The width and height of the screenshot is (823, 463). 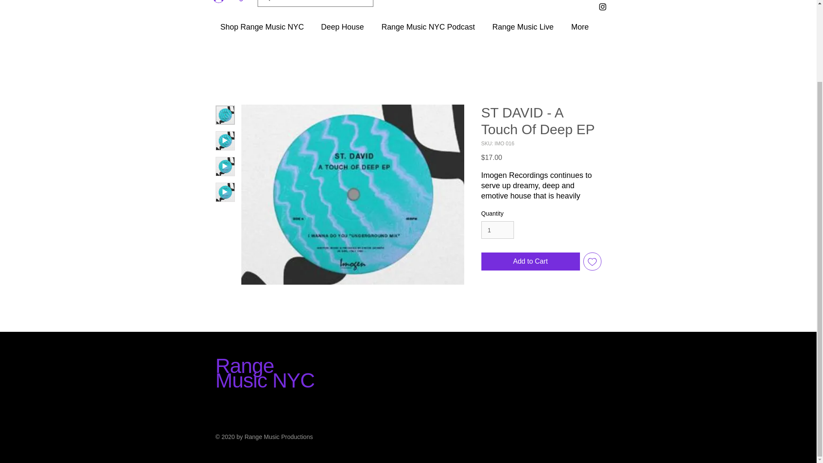 I want to click on Range Music NYC Podcast, so click(x=428, y=27).